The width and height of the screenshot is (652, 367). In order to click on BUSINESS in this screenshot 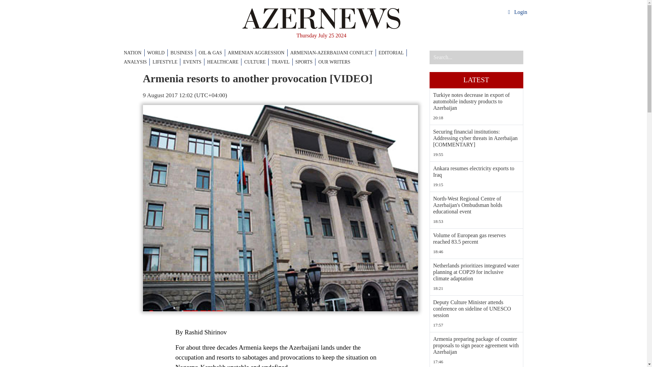, I will do `click(183, 53)`.